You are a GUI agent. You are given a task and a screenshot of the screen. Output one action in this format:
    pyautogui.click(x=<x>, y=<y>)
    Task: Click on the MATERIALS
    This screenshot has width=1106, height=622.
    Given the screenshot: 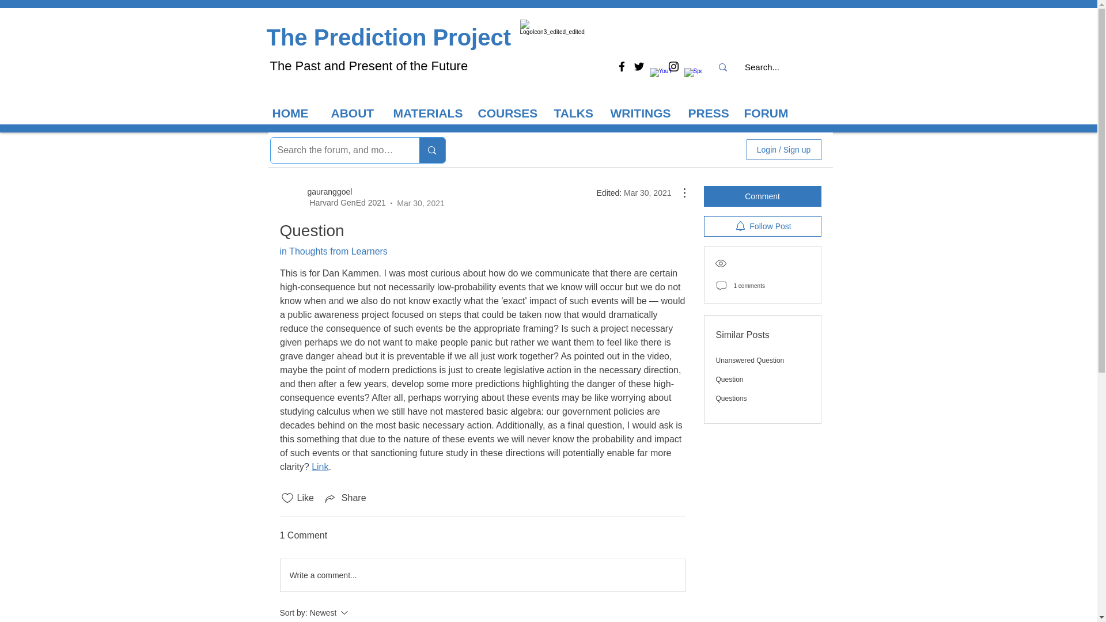 What is the action you would take?
    pyautogui.click(x=430, y=113)
    